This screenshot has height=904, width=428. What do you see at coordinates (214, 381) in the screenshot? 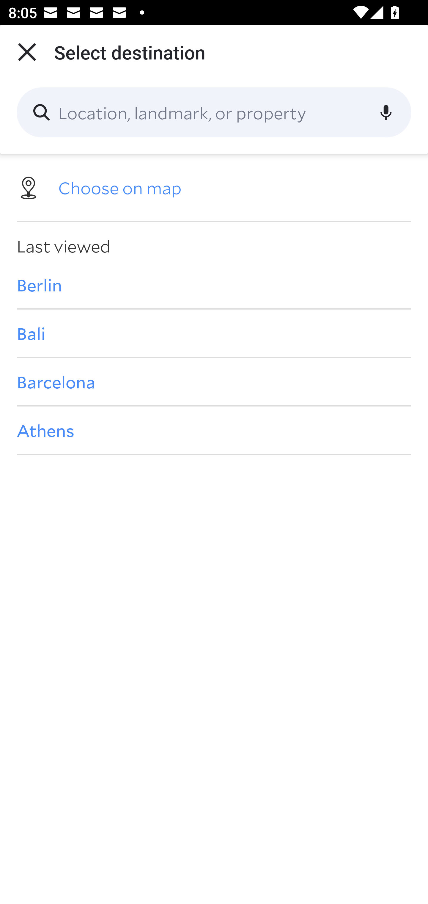
I see `Barcelona` at bounding box center [214, 381].